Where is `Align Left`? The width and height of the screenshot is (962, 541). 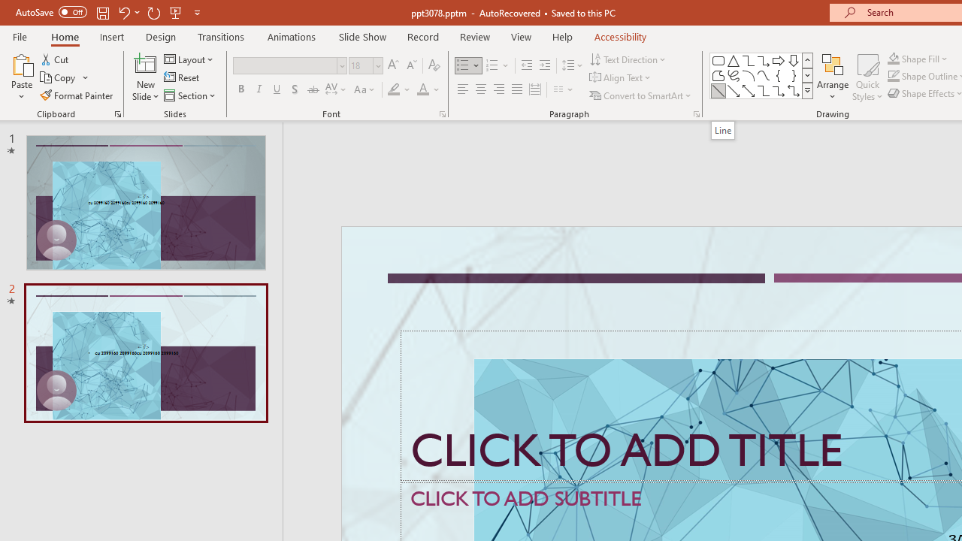
Align Left is located at coordinates (463, 90).